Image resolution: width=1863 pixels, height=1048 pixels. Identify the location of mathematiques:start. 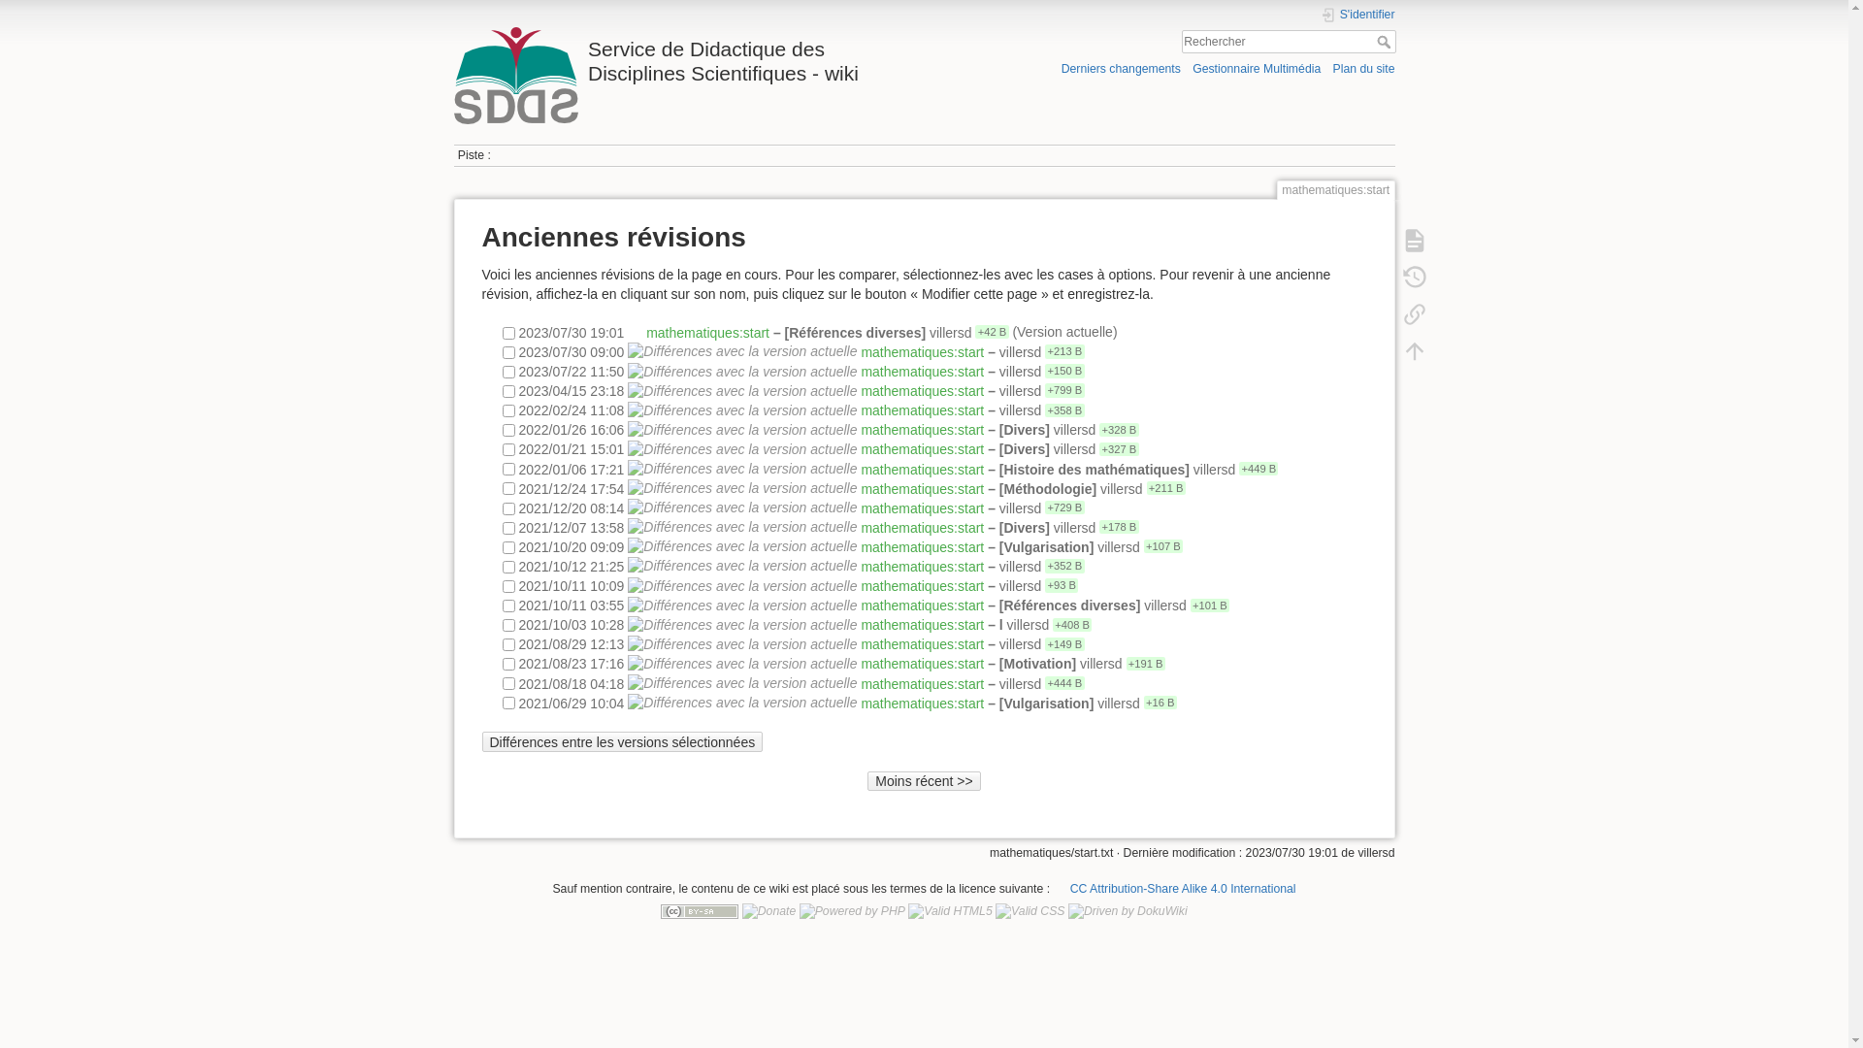
(922, 488).